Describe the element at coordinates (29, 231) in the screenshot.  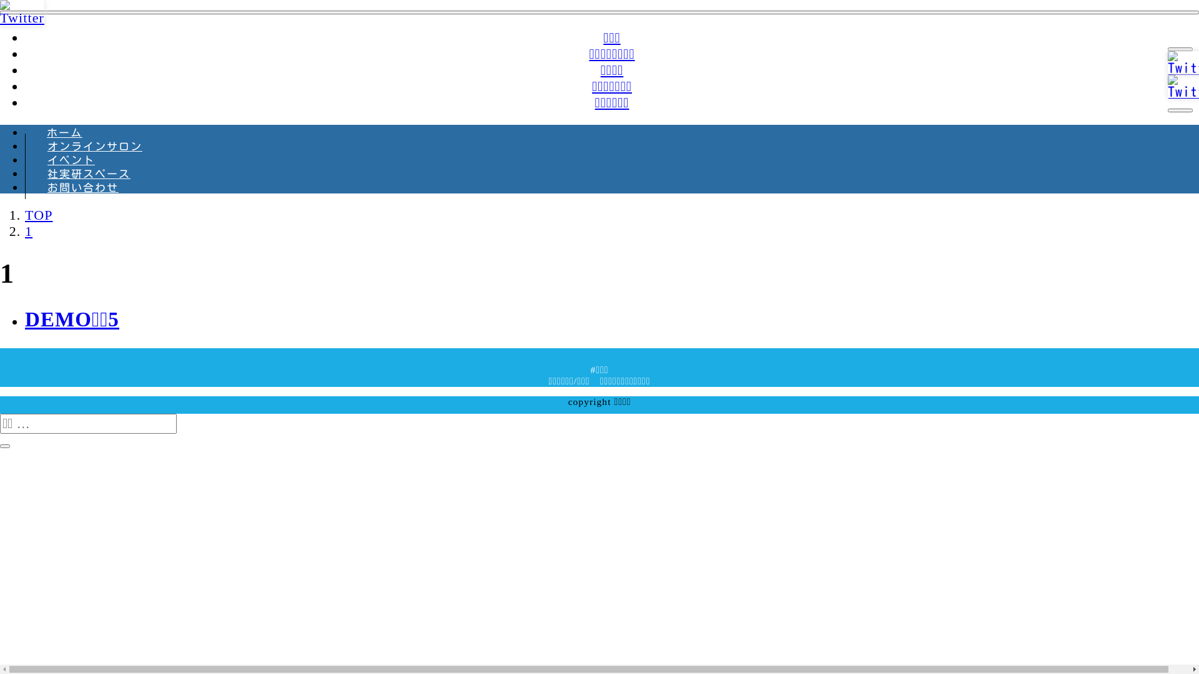
I see `1` at that location.